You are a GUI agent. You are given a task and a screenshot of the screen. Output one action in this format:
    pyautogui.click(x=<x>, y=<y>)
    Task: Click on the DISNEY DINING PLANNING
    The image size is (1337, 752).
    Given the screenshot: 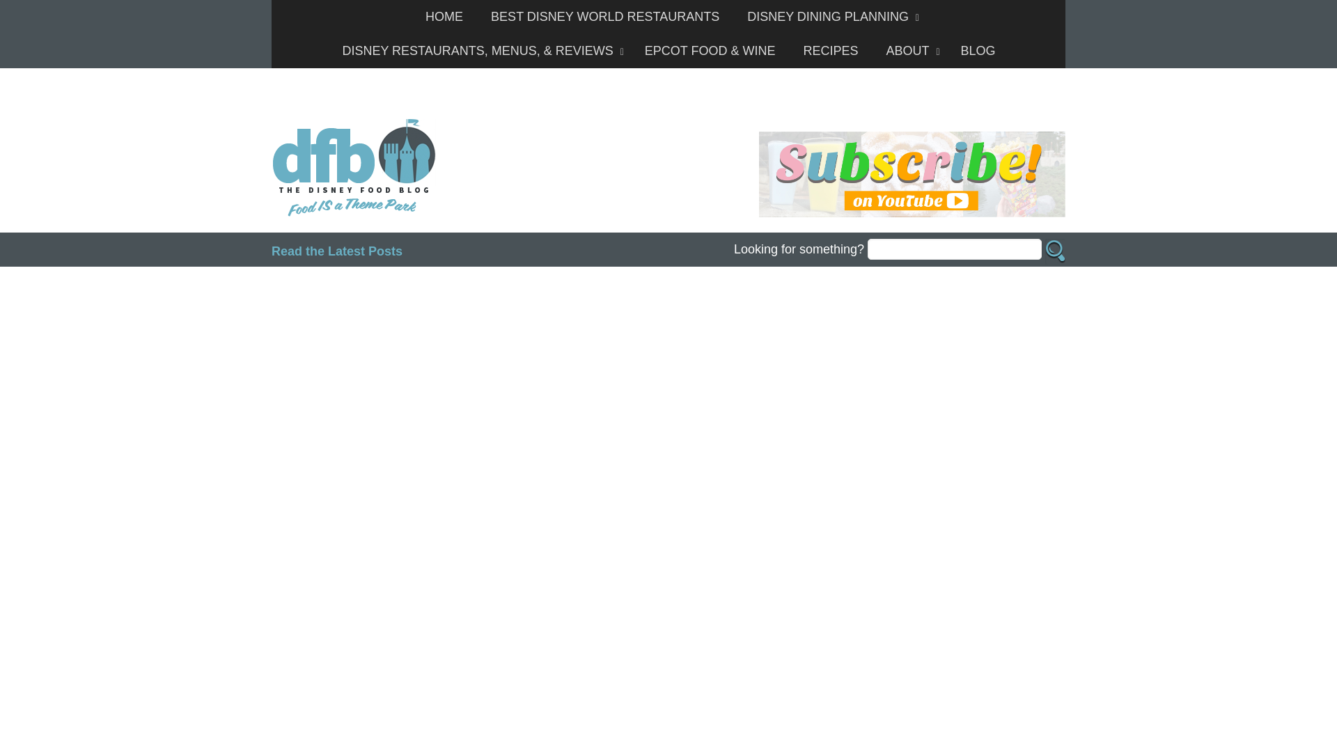 What is the action you would take?
    pyautogui.click(x=829, y=17)
    